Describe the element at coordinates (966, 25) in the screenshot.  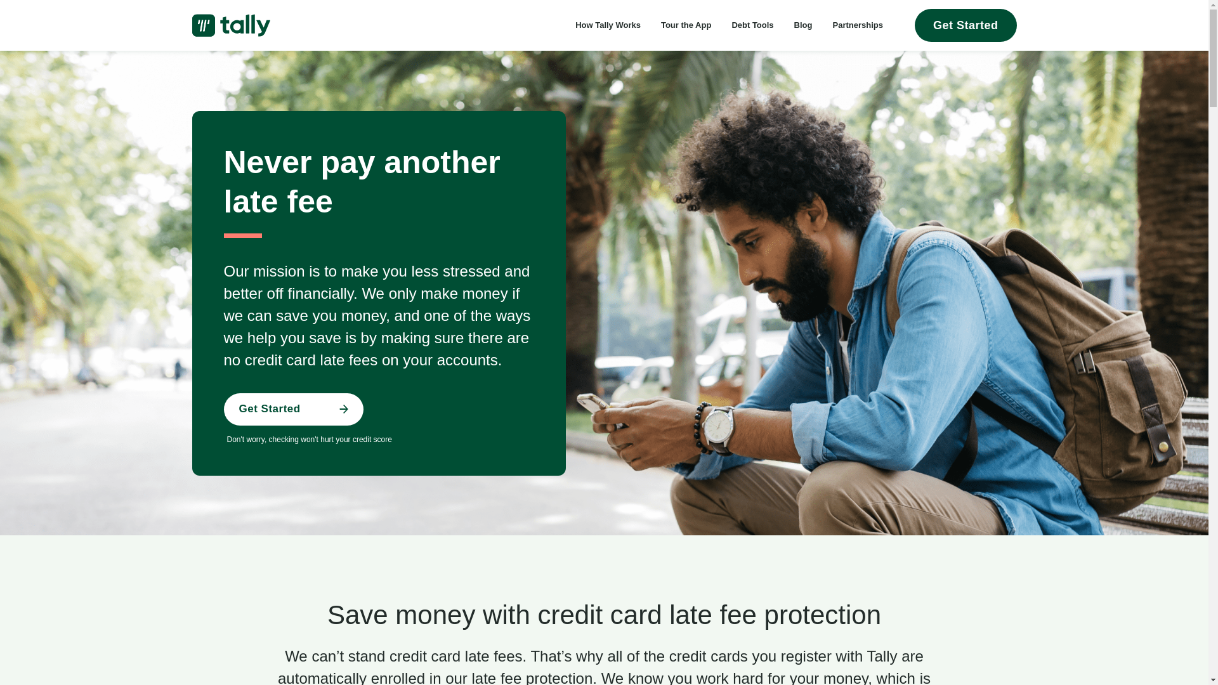
I see `Get Started` at that location.